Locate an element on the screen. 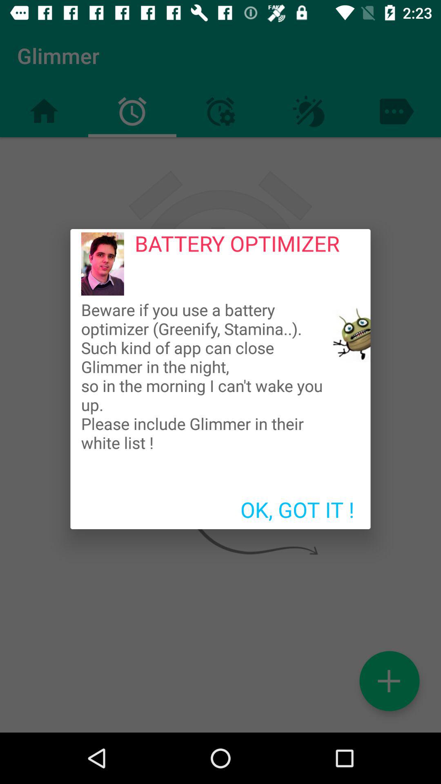  press the ok, got it ! icon is located at coordinates (297, 510).